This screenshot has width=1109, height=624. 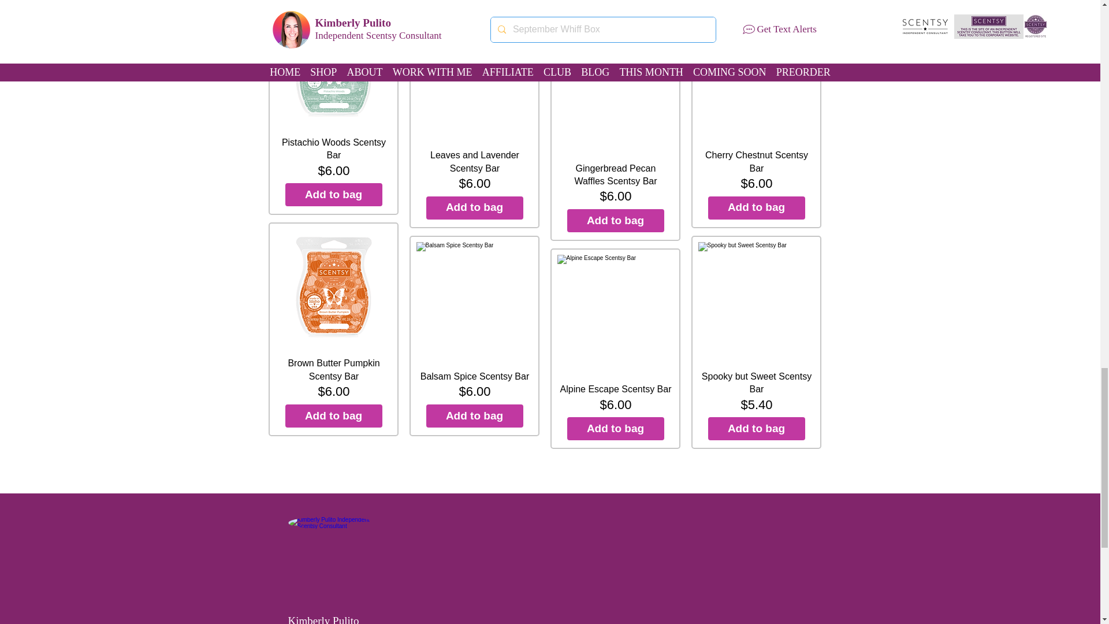 What do you see at coordinates (334, 67) in the screenshot?
I see `Pistachio Woods Scentsy Bar` at bounding box center [334, 67].